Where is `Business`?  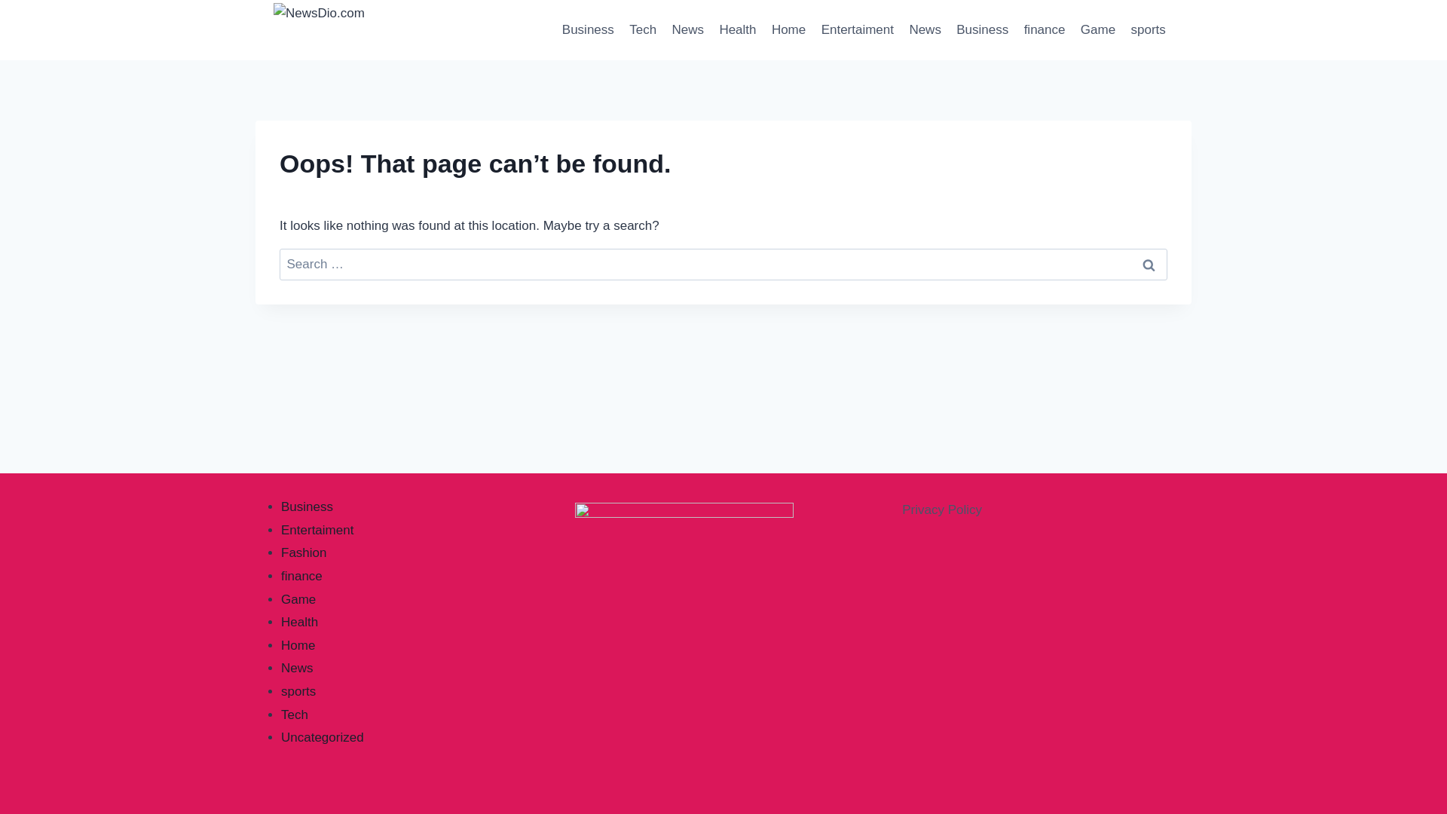
Business is located at coordinates (306, 506).